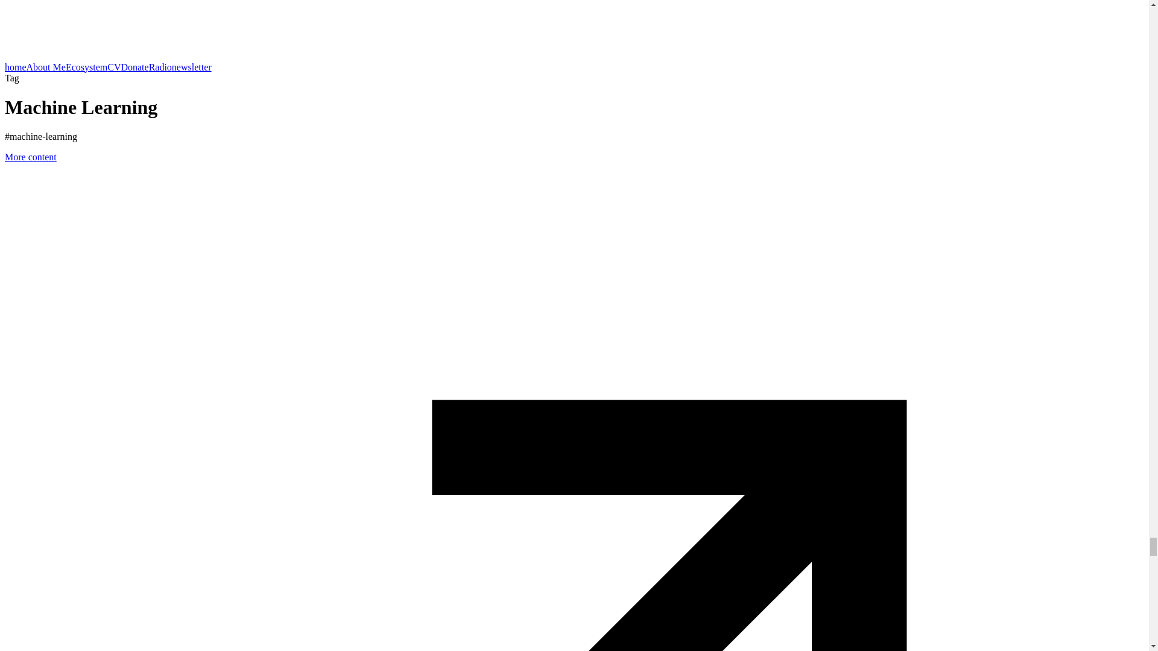 Image resolution: width=1158 pixels, height=651 pixels. I want to click on home, so click(16, 66).